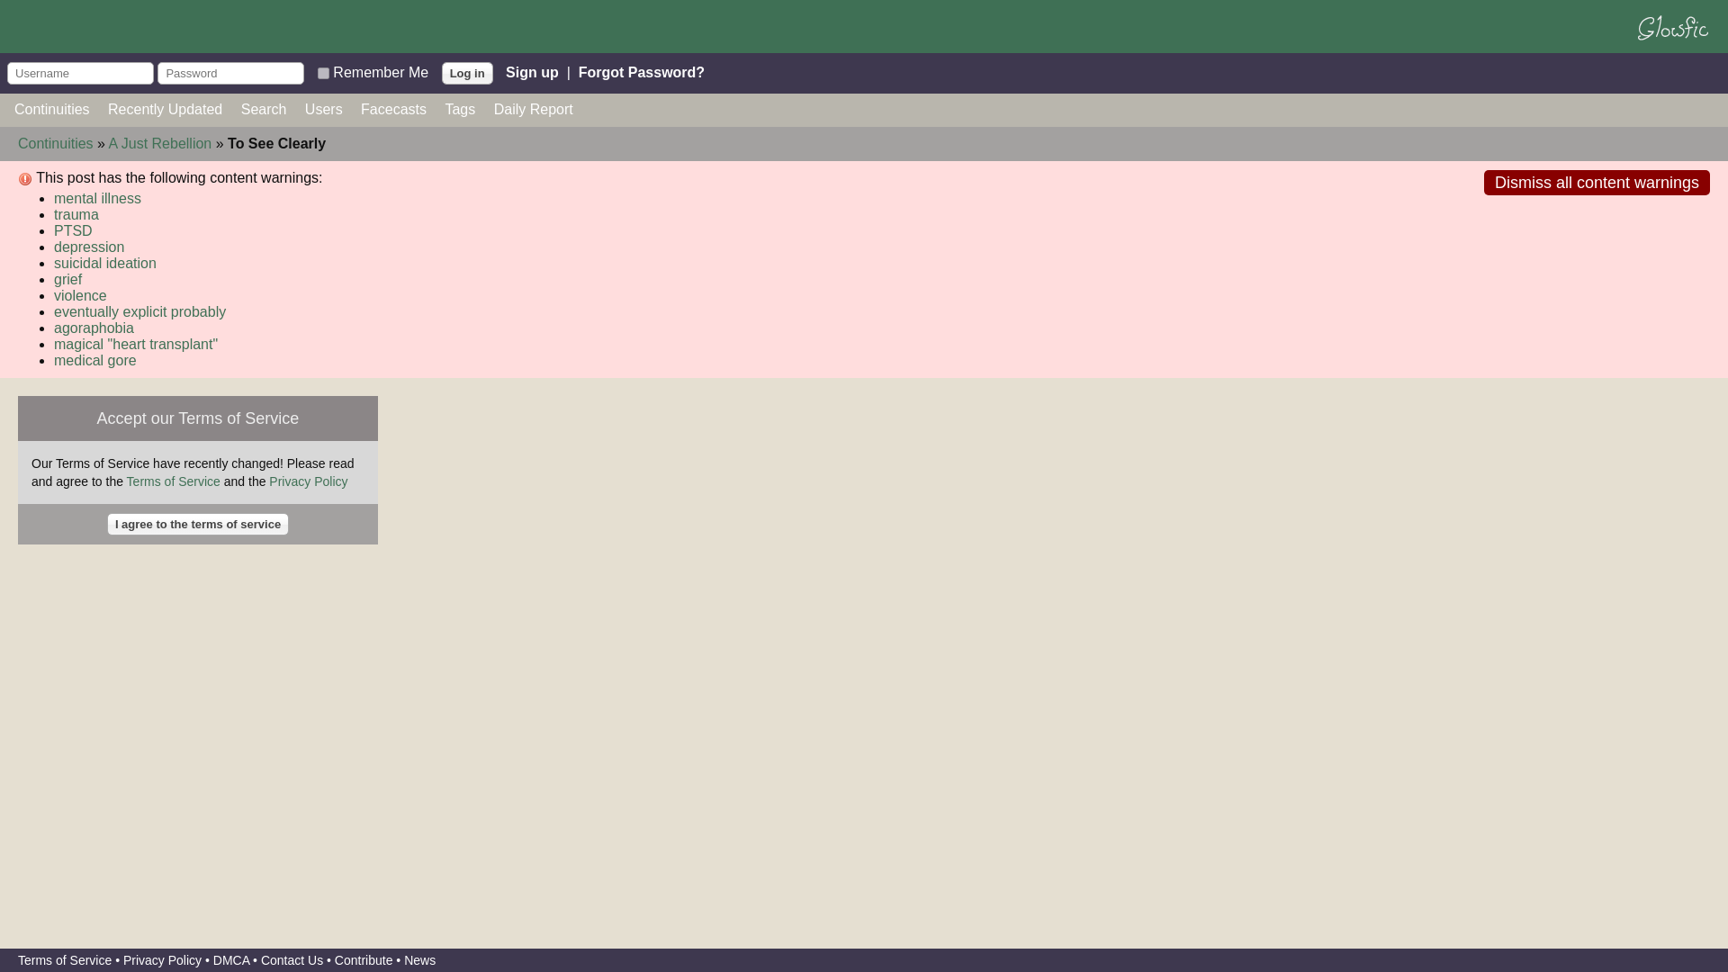  What do you see at coordinates (173, 481) in the screenshot?
I see `Terms of Service` at bounding box center [173, 481].